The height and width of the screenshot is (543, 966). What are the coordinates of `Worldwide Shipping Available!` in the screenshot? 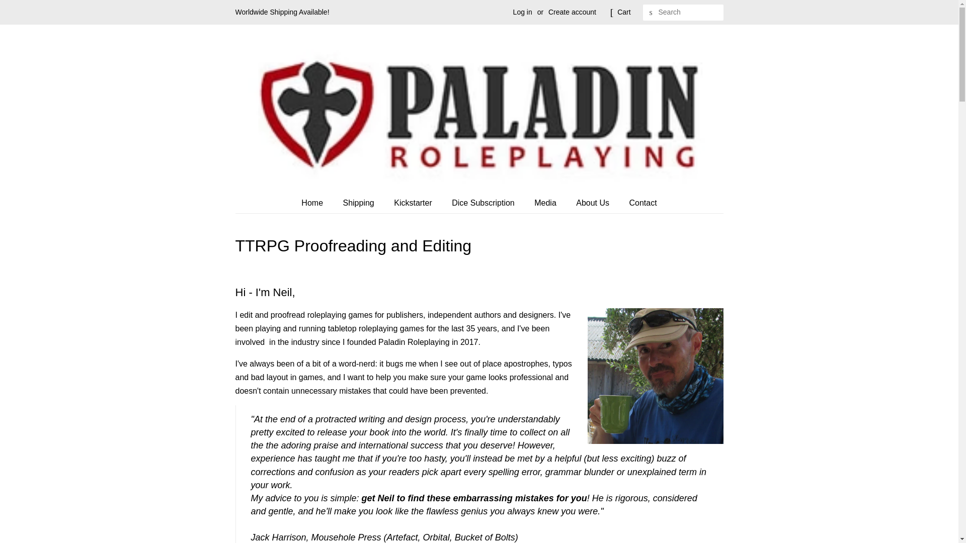 It's located at (282, 12).